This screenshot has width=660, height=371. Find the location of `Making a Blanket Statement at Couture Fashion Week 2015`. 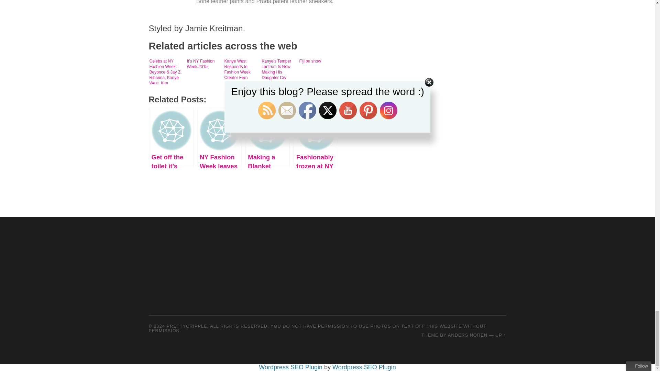

Making a Blanket Statement at Couture Fashion Week 2015 is located at coordinates (267, 137).